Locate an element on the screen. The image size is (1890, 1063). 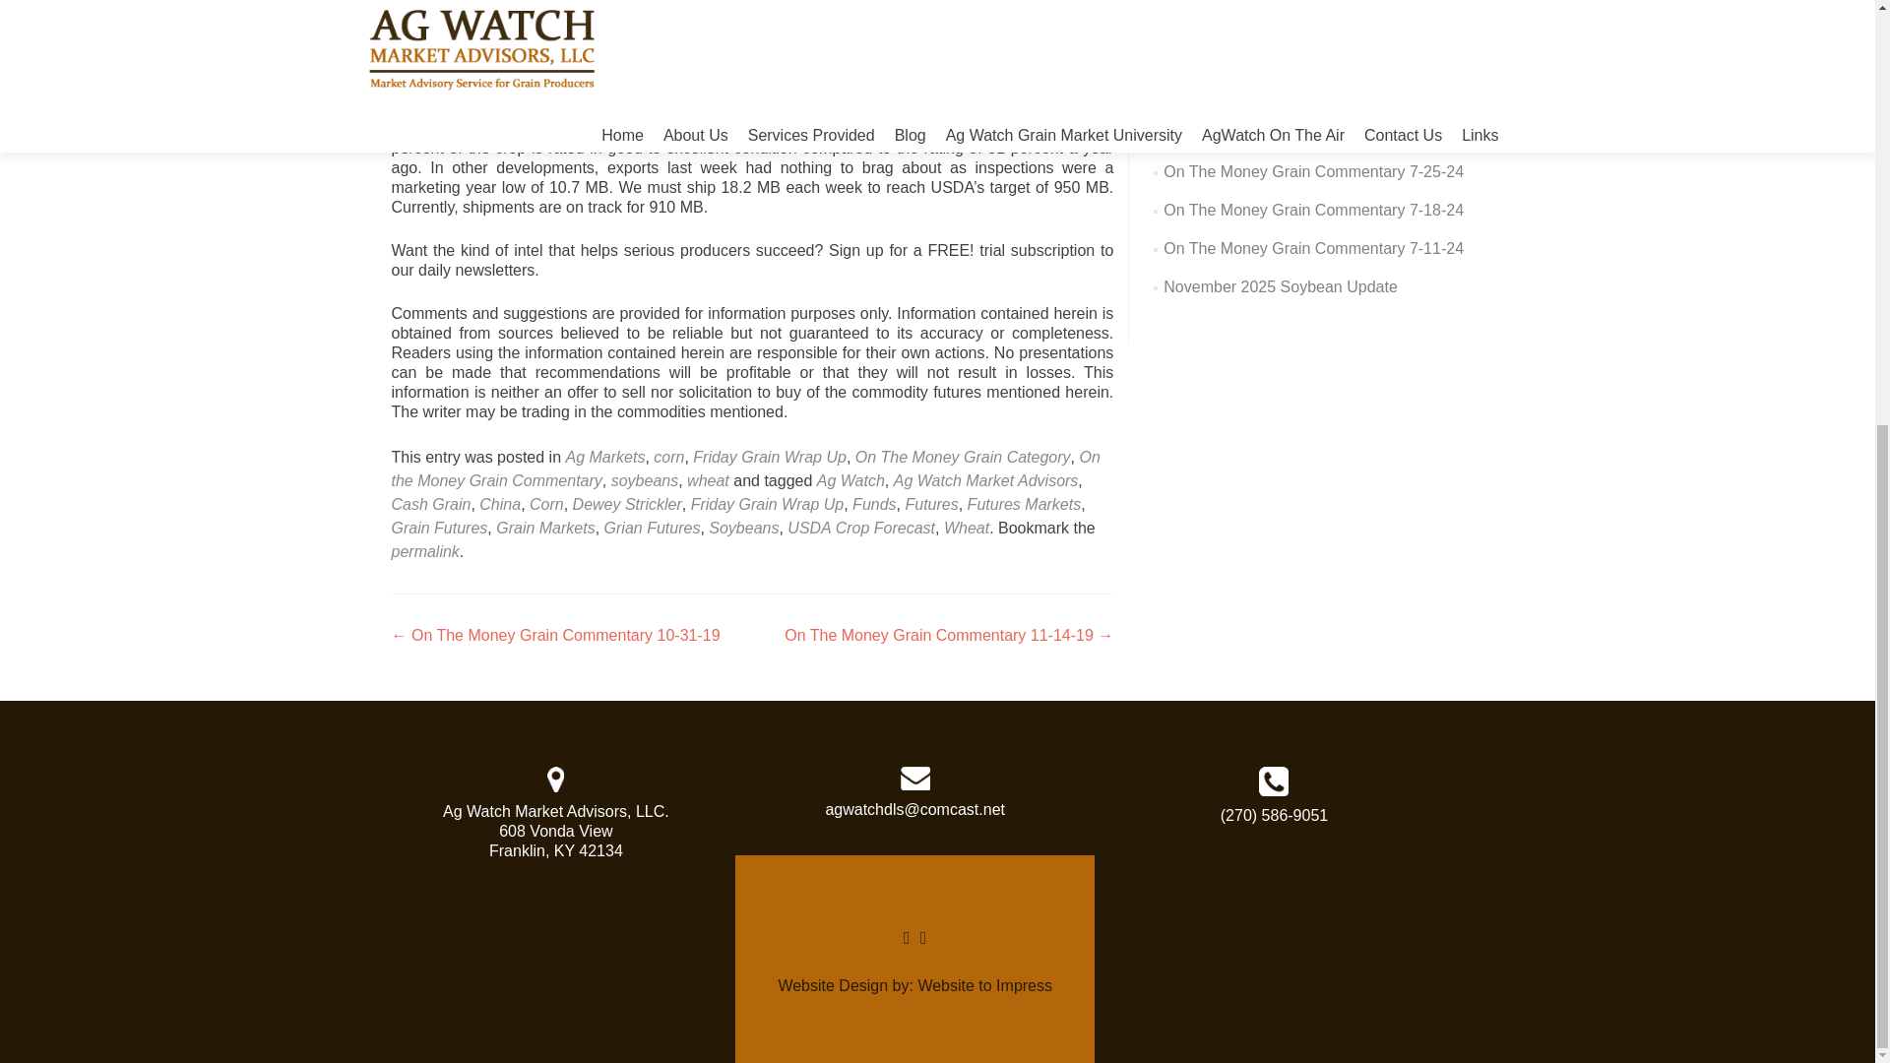
Search is located at coordinates (1449, 14).